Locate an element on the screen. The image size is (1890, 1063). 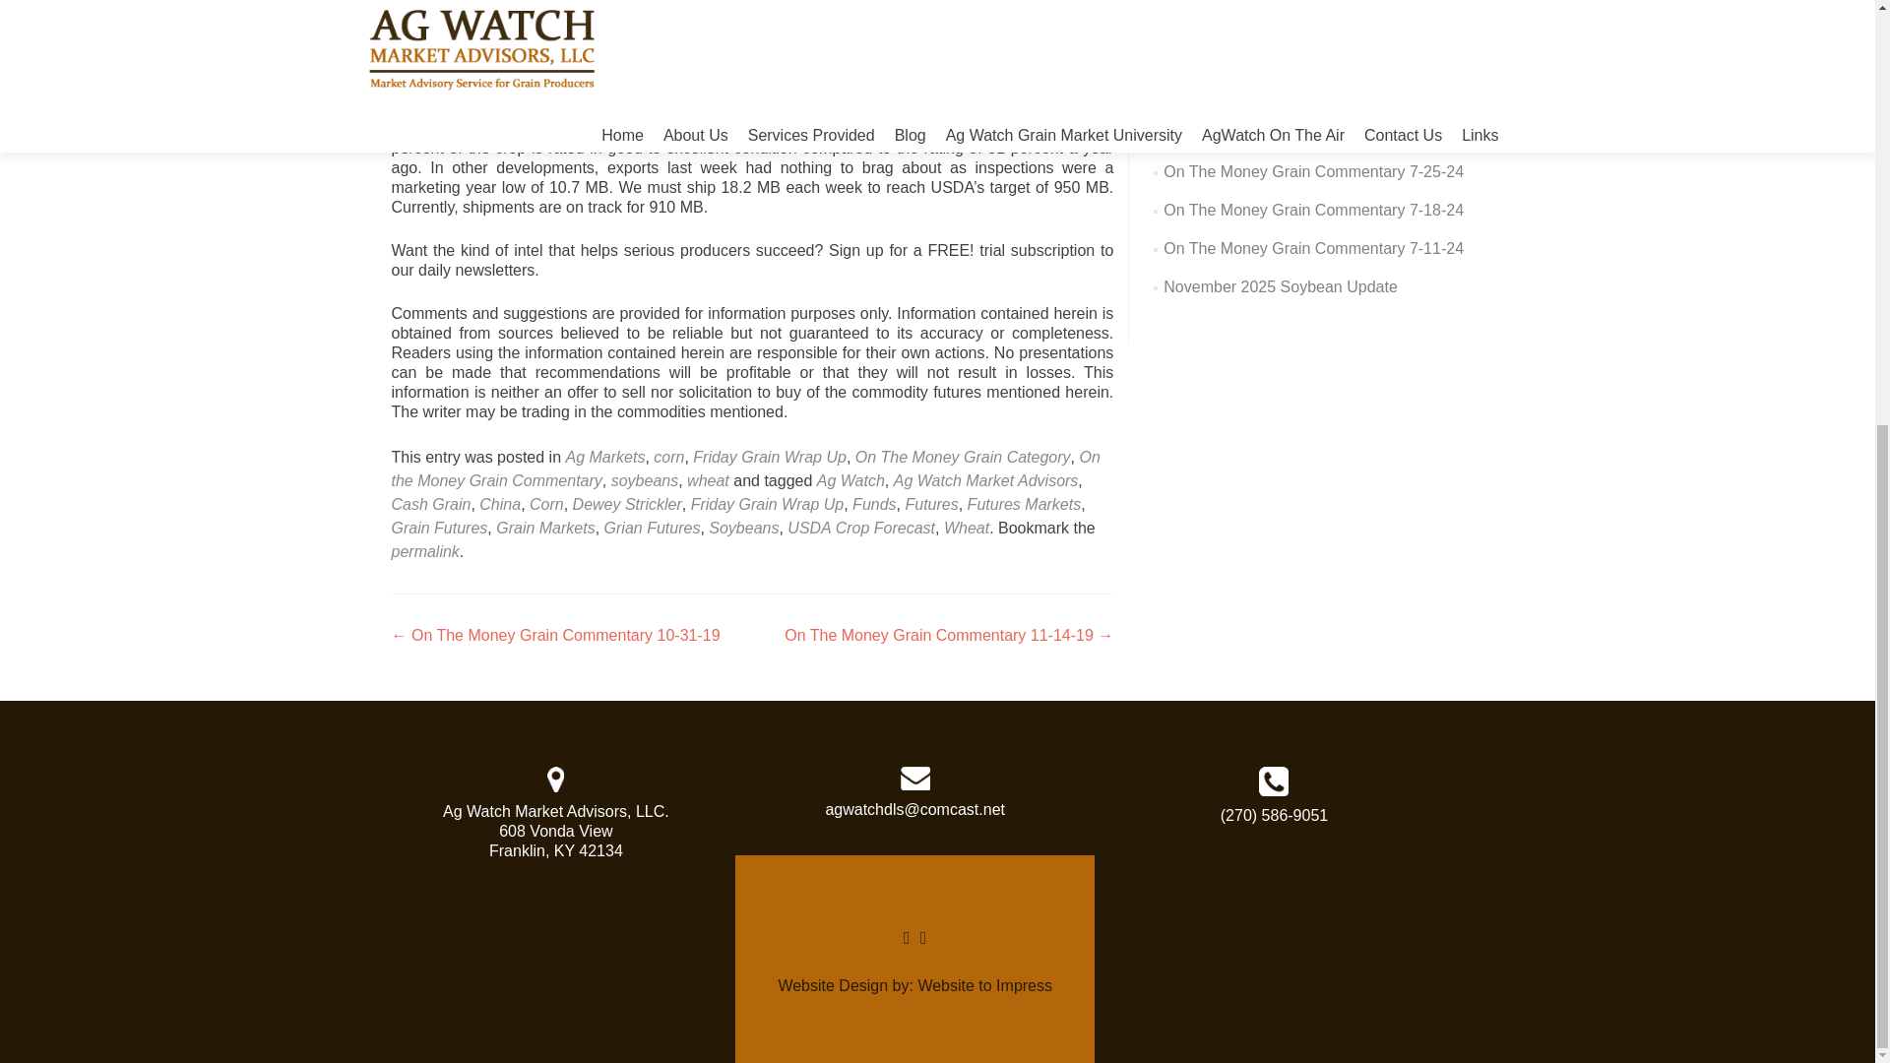
Search is located at coordinates (1449, 14).